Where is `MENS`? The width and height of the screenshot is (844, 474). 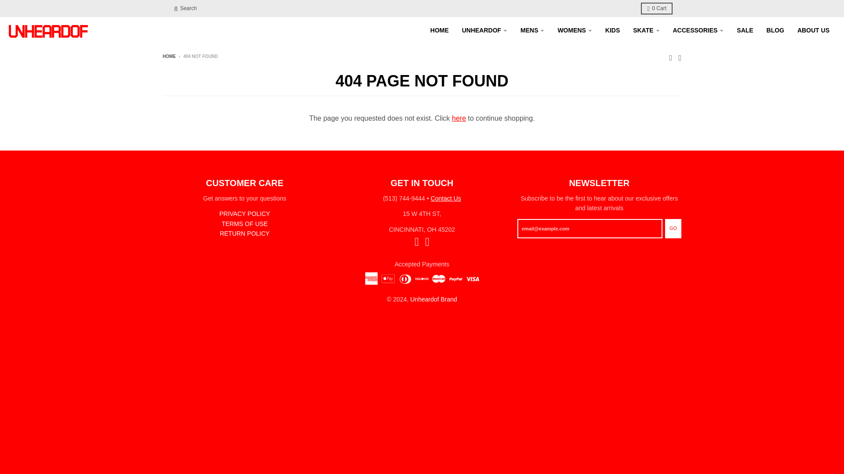
MENS is located at coordinates (532, 30).